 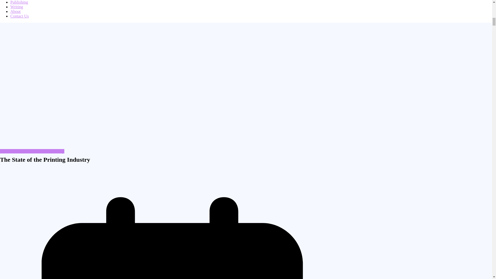 What do you see at coordinates (16, 11) in the screenshot?
I see `About` at bounding box center [16, 11].